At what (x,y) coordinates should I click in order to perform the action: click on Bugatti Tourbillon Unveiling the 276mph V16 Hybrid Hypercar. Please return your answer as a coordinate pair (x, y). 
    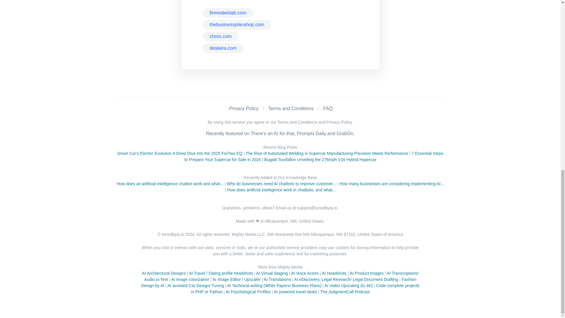
    Looking at the image, I should click on (320, 159).